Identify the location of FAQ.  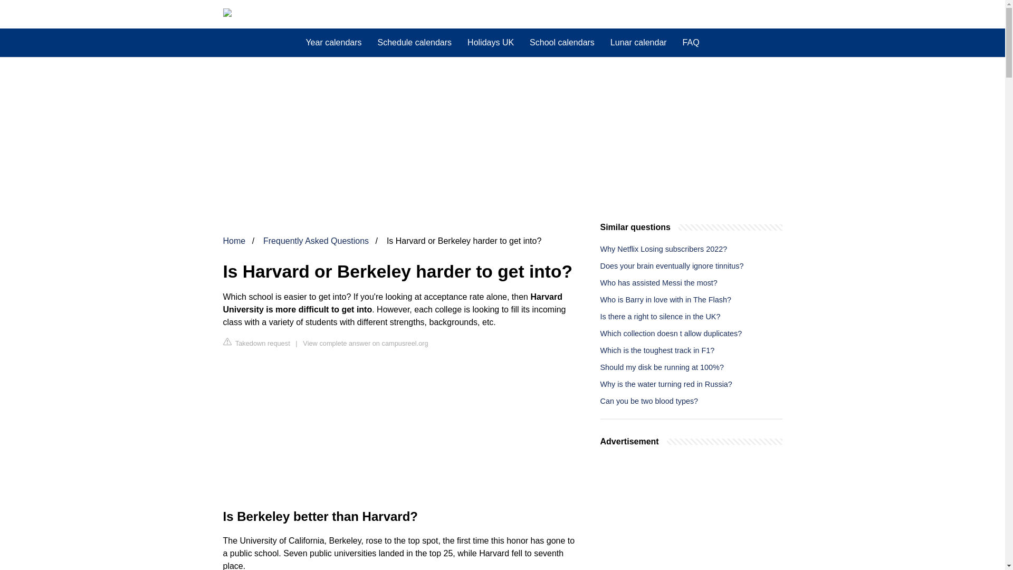
(691, 43).